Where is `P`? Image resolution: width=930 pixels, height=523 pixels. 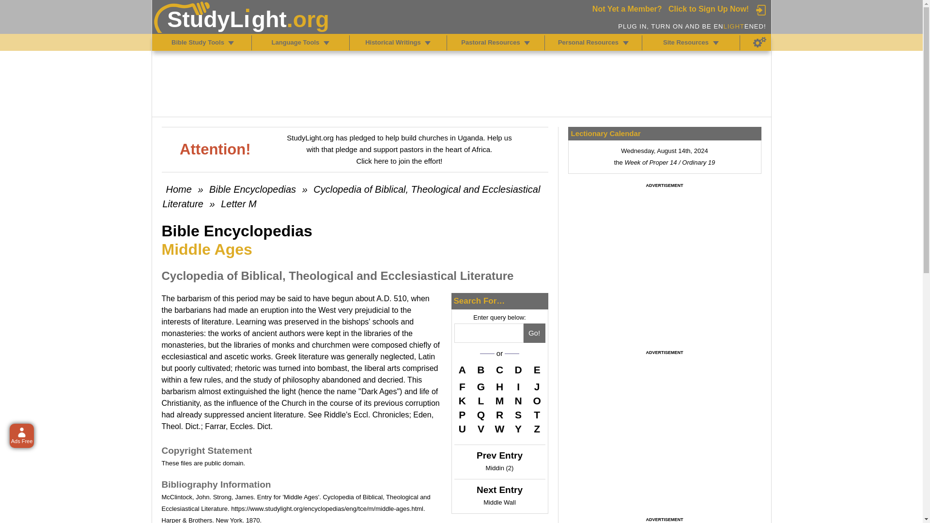 P is located at coordinates (462, 415).